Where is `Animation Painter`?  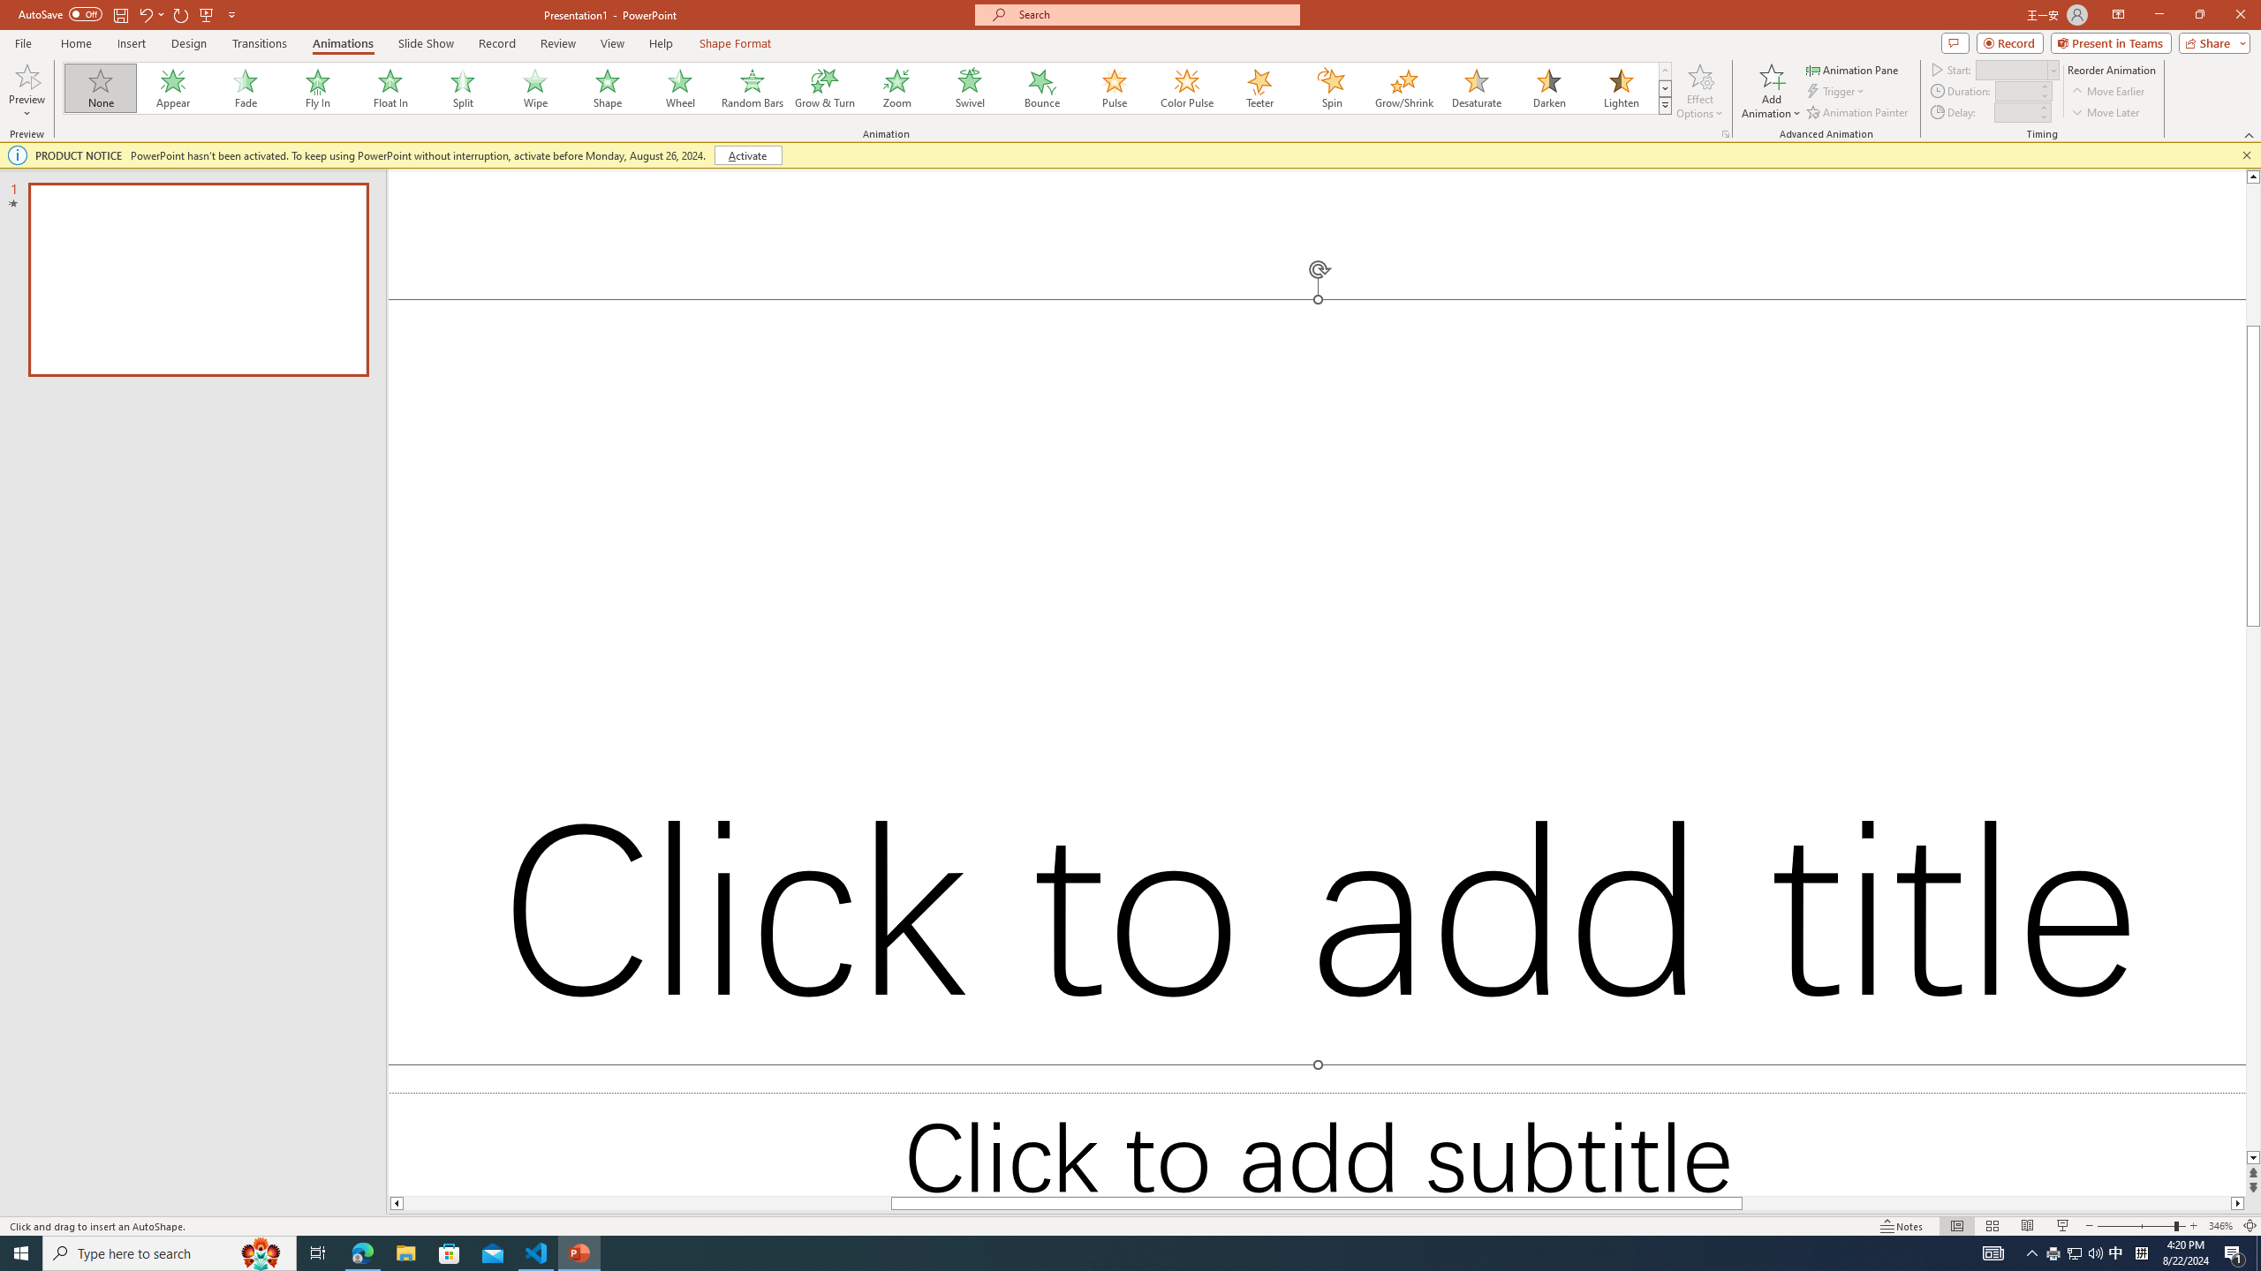 Animation Painter is located at coordinates (1858, 113).